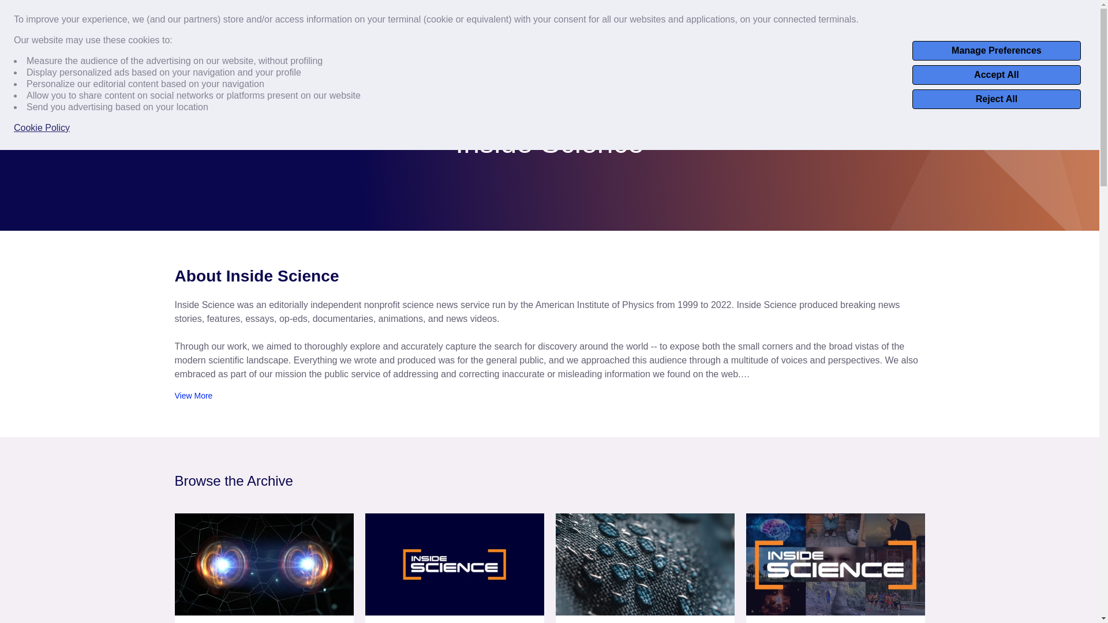  I want to click on Accept All, so click(996, 75).